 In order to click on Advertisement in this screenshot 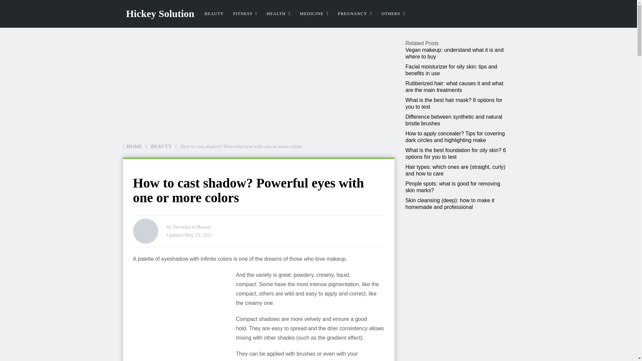, I will do `click(179, 90)`.